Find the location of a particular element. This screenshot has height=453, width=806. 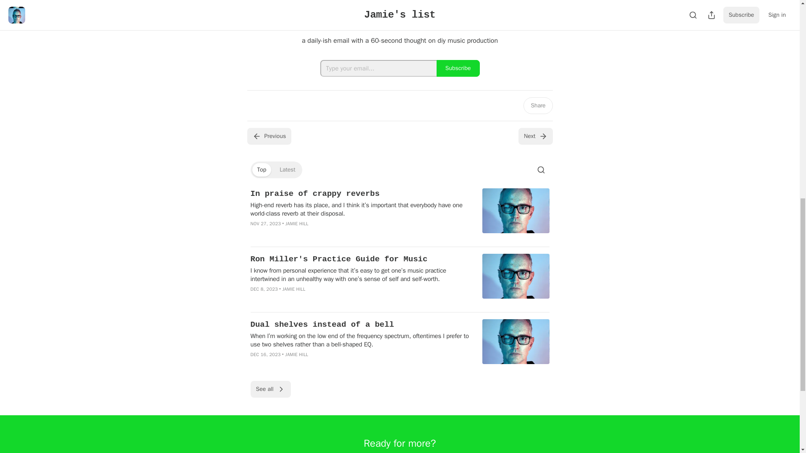

JAMIE HILL is located at coordinates (294, 289).